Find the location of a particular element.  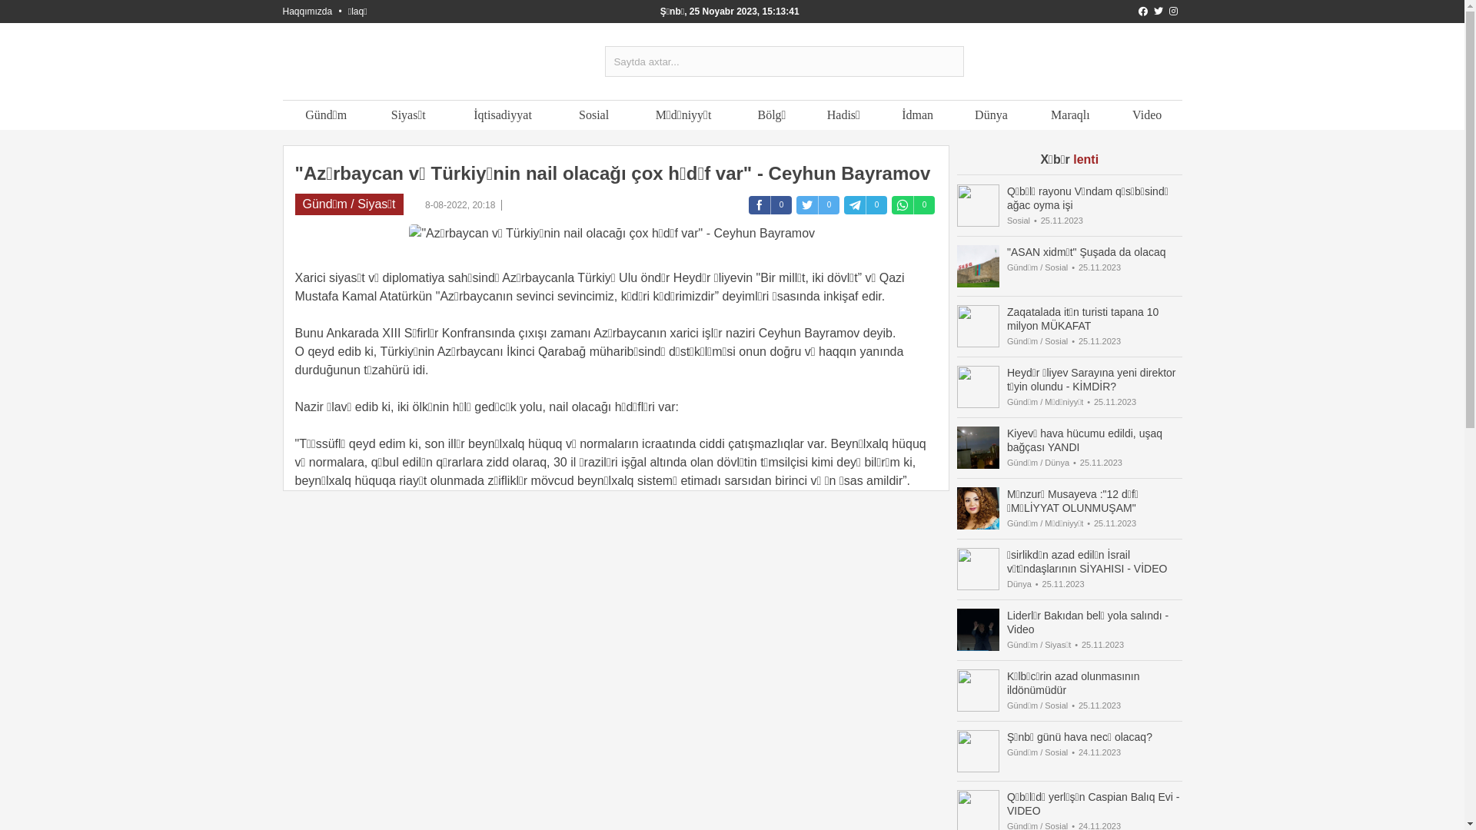

Video is located at coordinates (1147, 115).